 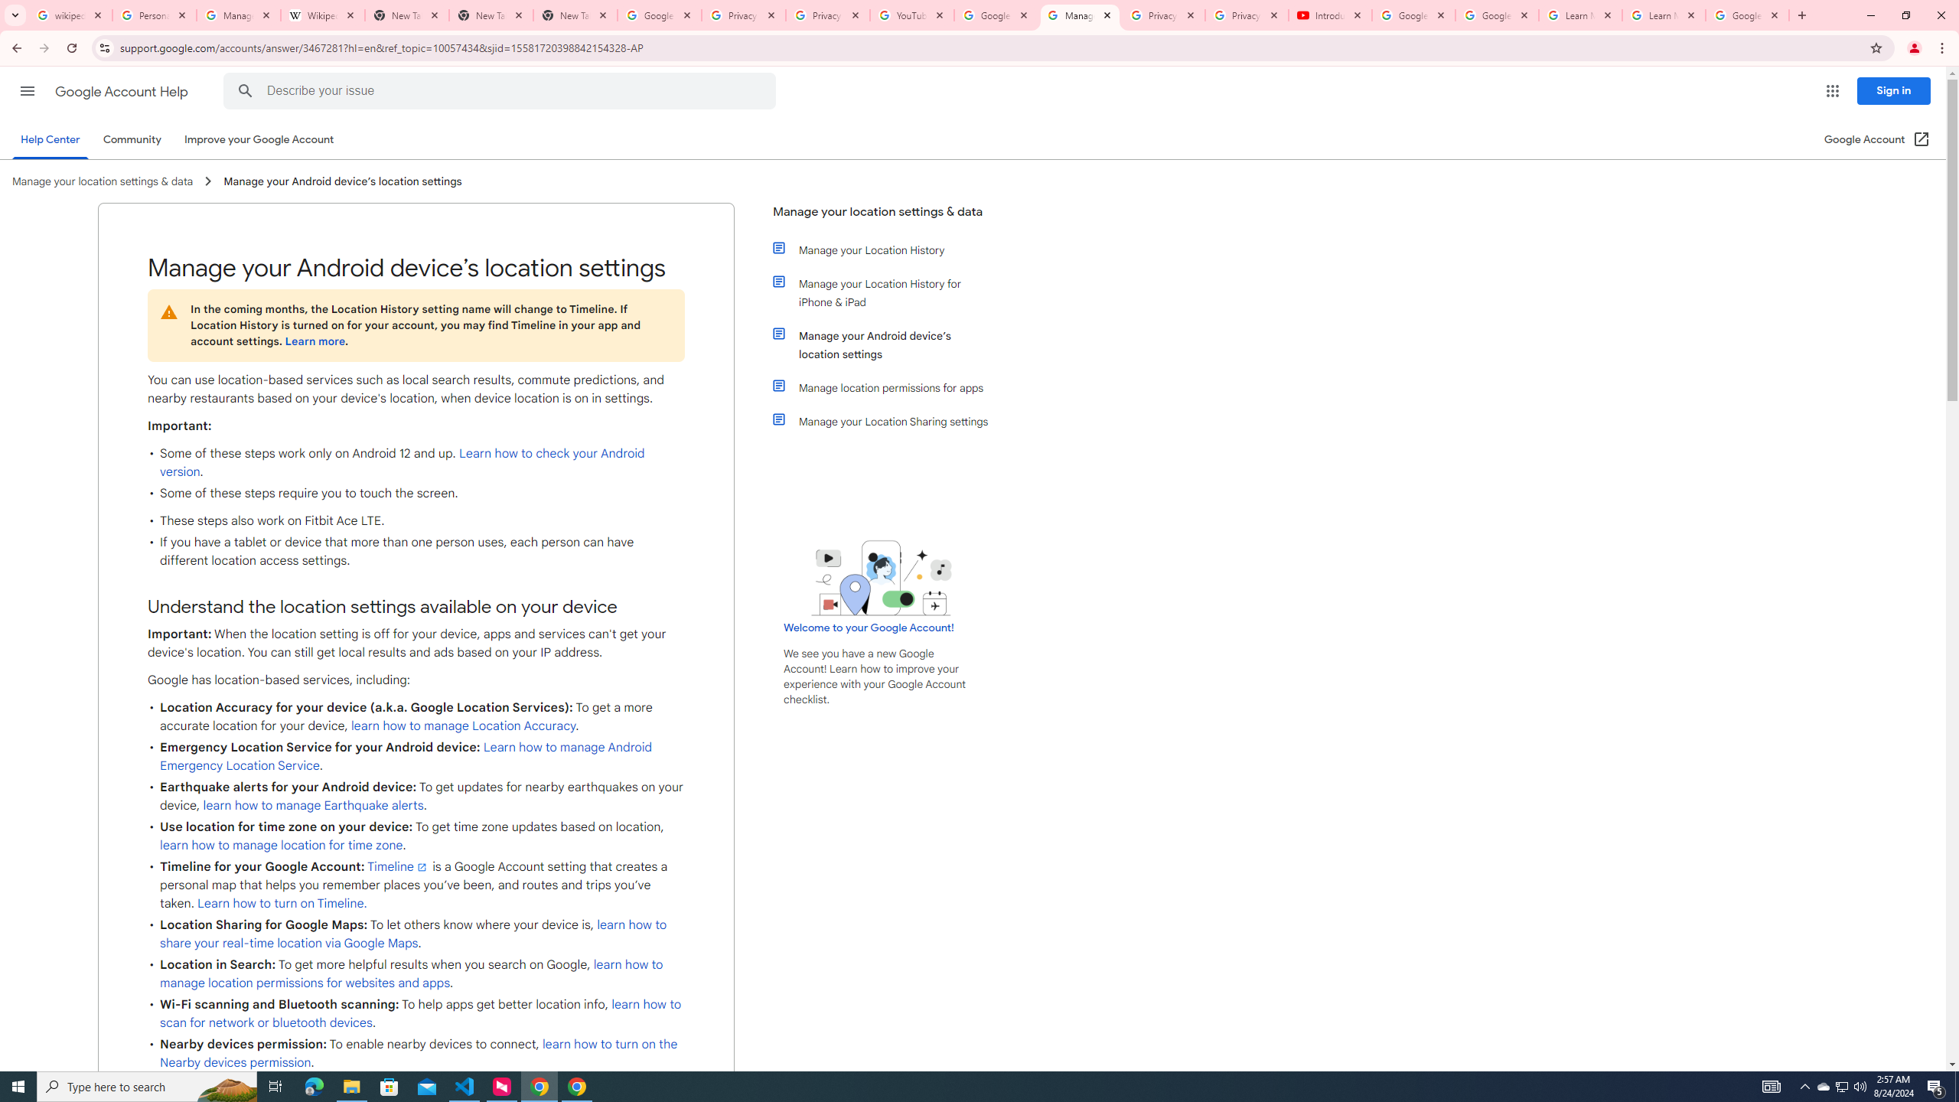 I want to click on Introduction | Google Privacy Policy - YouTube, so click(x=1330, y=15).